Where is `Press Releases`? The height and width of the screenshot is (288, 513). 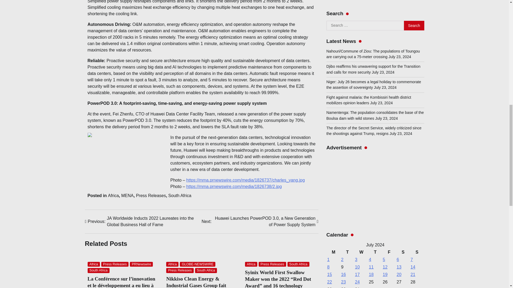 Press Releases is located at coordinates (151, 195).